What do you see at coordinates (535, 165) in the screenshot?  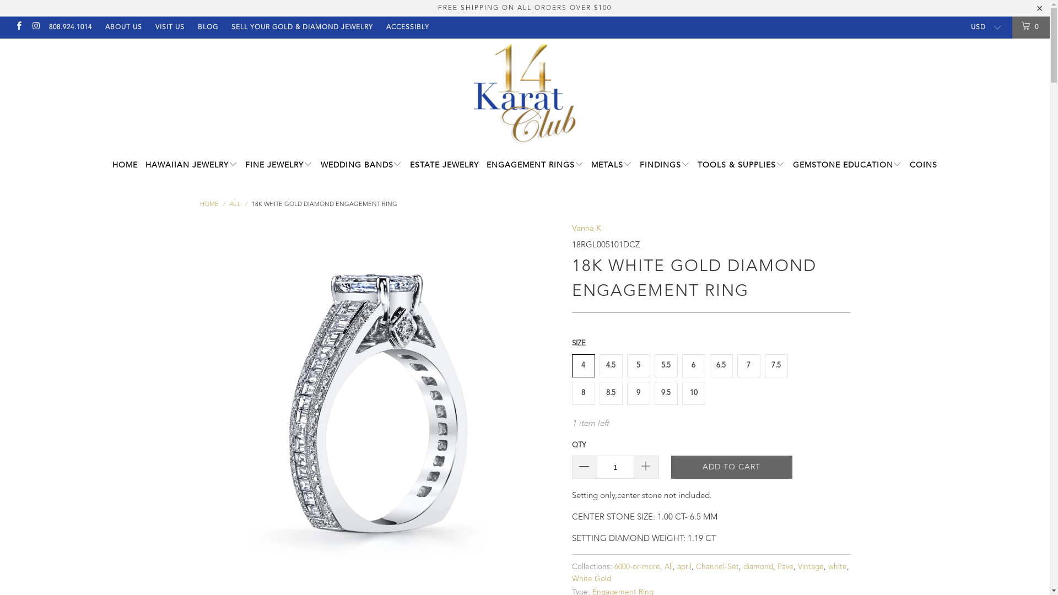 I see `ENGAGEMENT RINGS` at bounding box center [535, 165].